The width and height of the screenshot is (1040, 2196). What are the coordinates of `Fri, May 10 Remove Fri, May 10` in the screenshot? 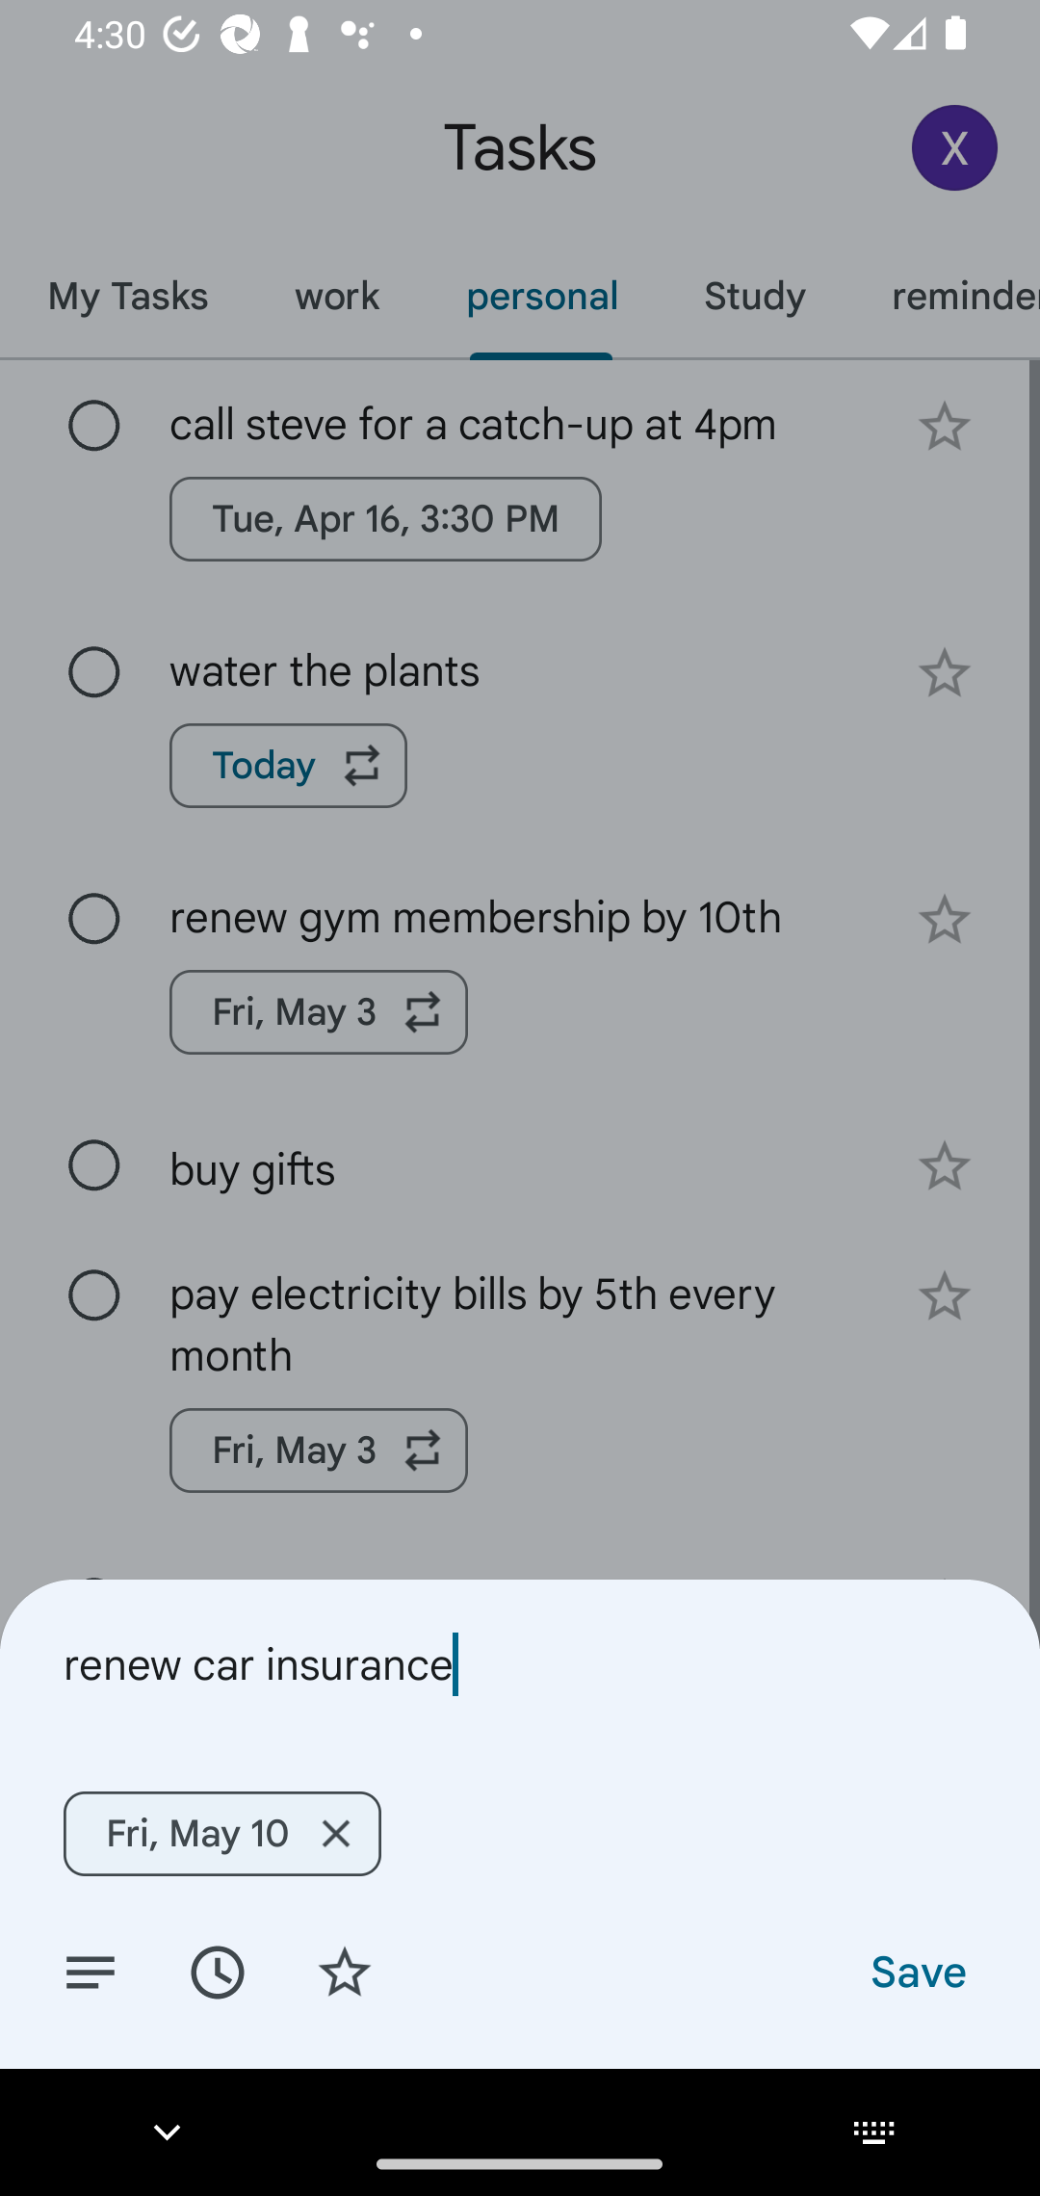 It's located at (221, 1833).